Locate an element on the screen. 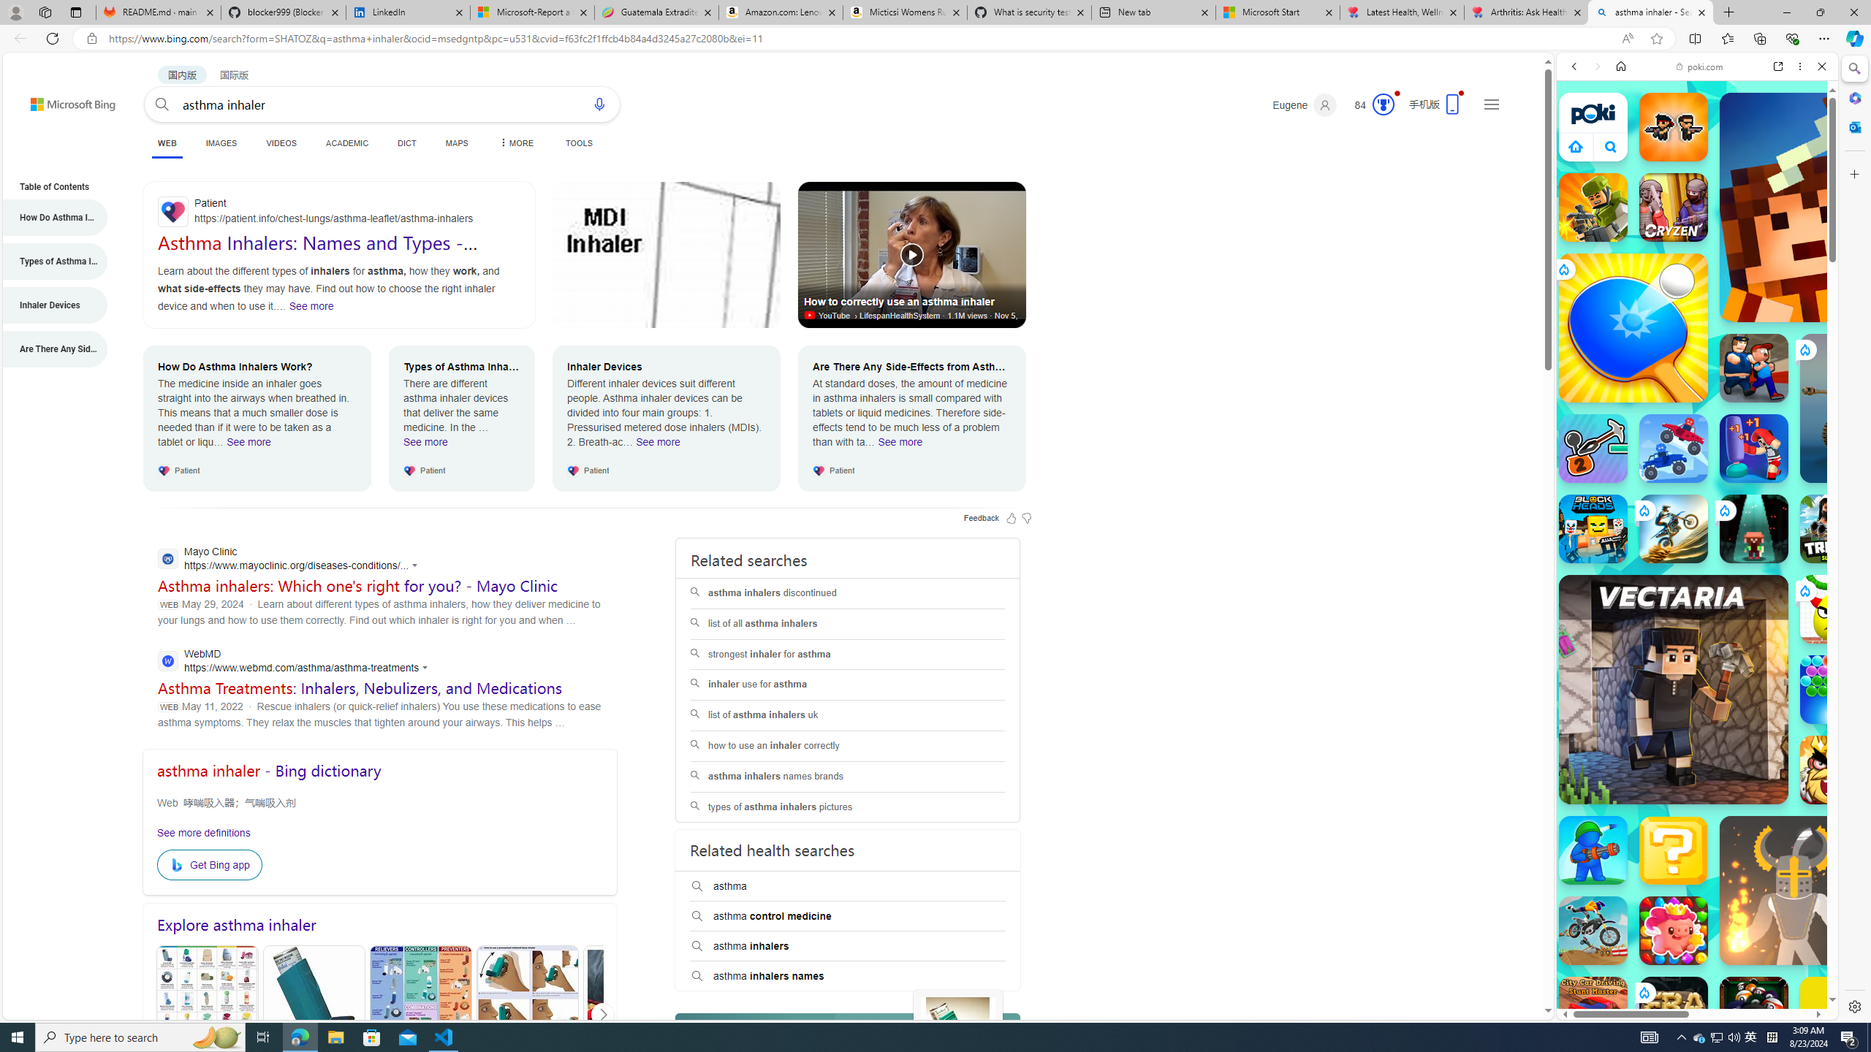 The height and width of the screenshot is (1052, 1871). Vectaria.io is located at coordinates (1674, 690).